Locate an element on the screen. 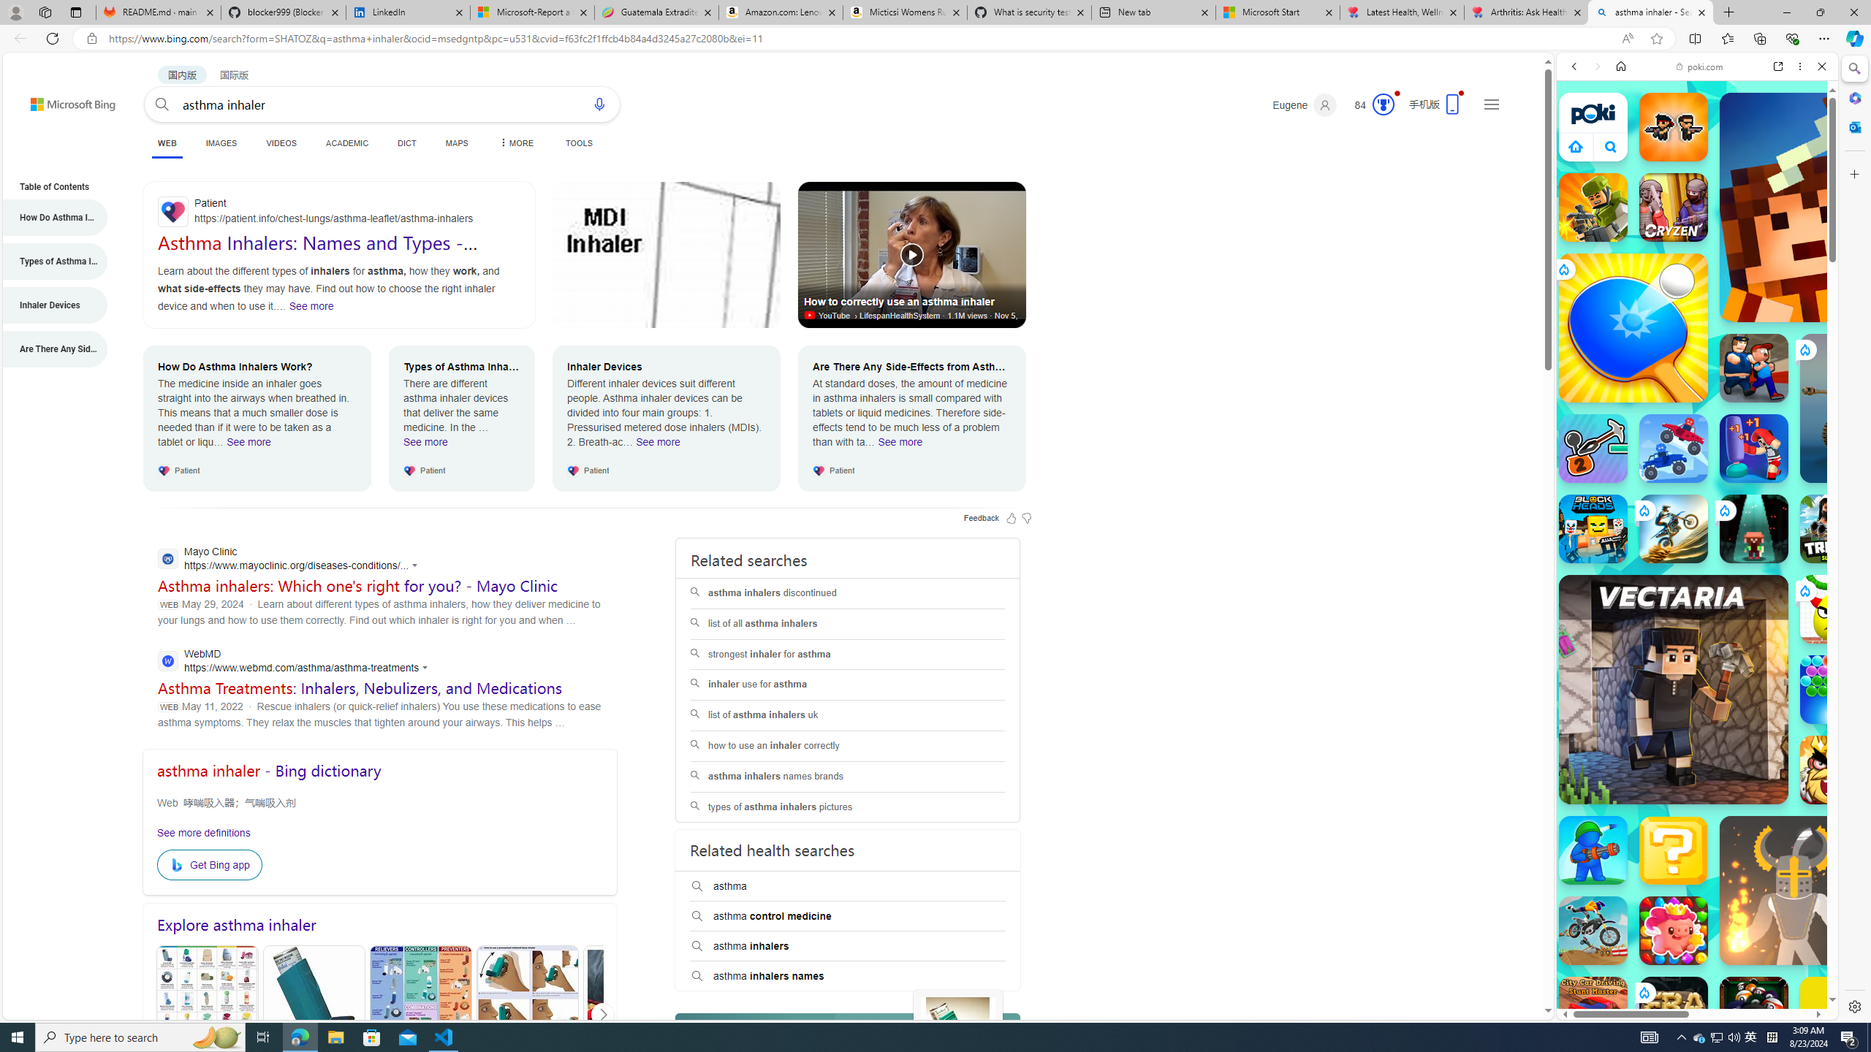 The height and width of the screenshot is (1052, 1871). Vectaria.io is located at coordinates (1674, 690).